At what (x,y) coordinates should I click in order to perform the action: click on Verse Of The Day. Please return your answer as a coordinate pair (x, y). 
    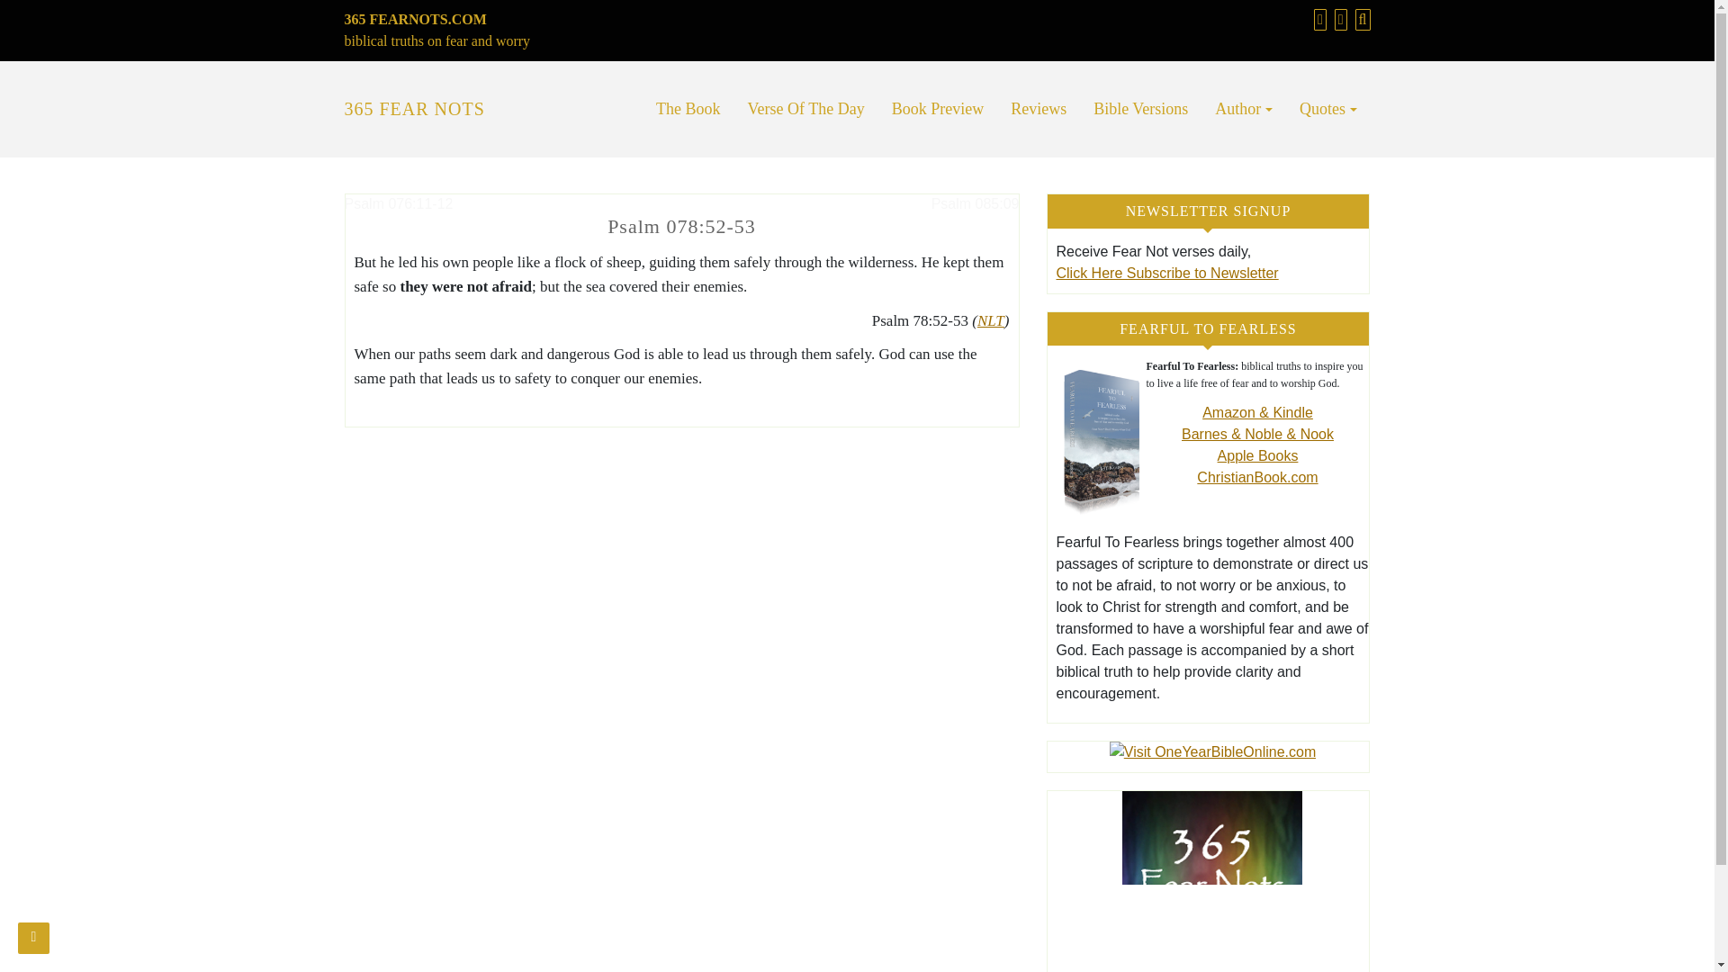
    Looking at the image, I should click on (806, 109).